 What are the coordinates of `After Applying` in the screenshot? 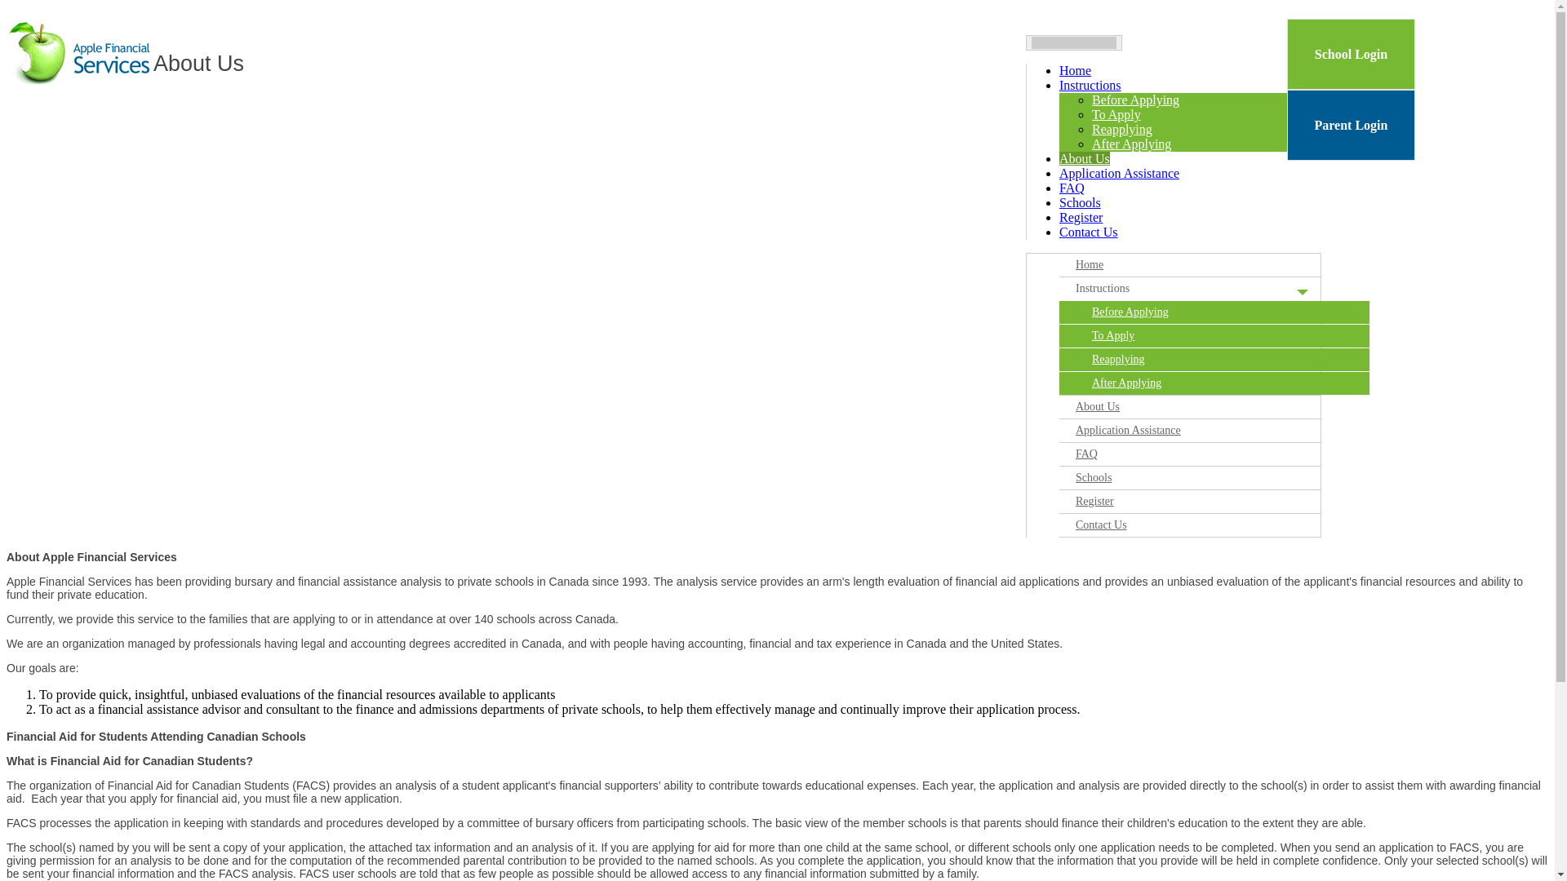 It's located at (1131, 144).